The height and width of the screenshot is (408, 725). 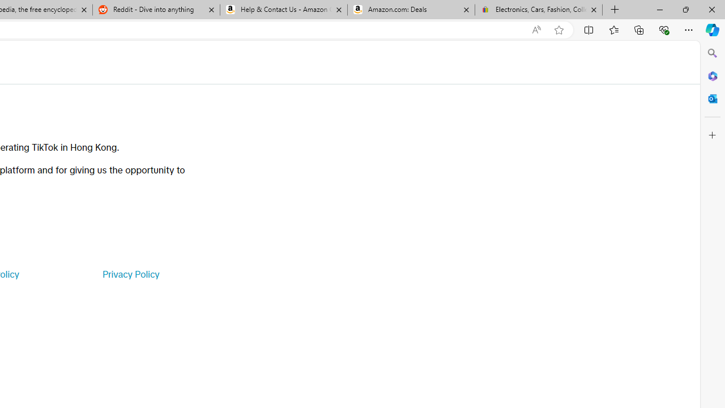 I want to click on Privacy Policy, so click(x=130, y=274).